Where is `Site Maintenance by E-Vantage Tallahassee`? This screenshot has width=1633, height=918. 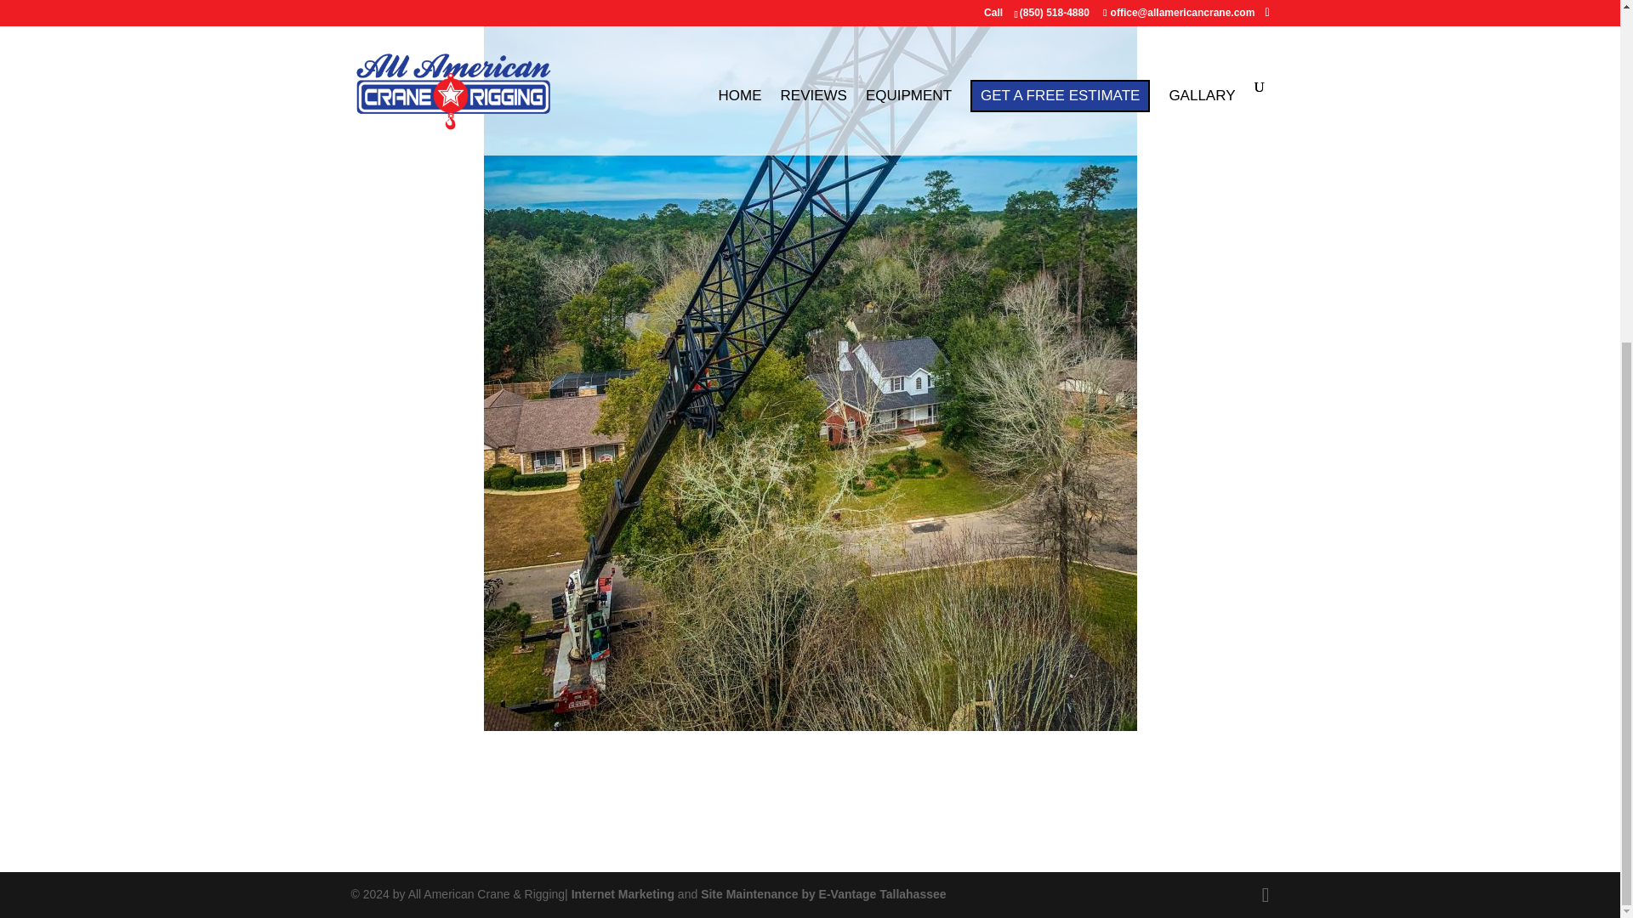
Site Maintenance by E-Vantage Tallahassee is located at coordinates (822, 894).